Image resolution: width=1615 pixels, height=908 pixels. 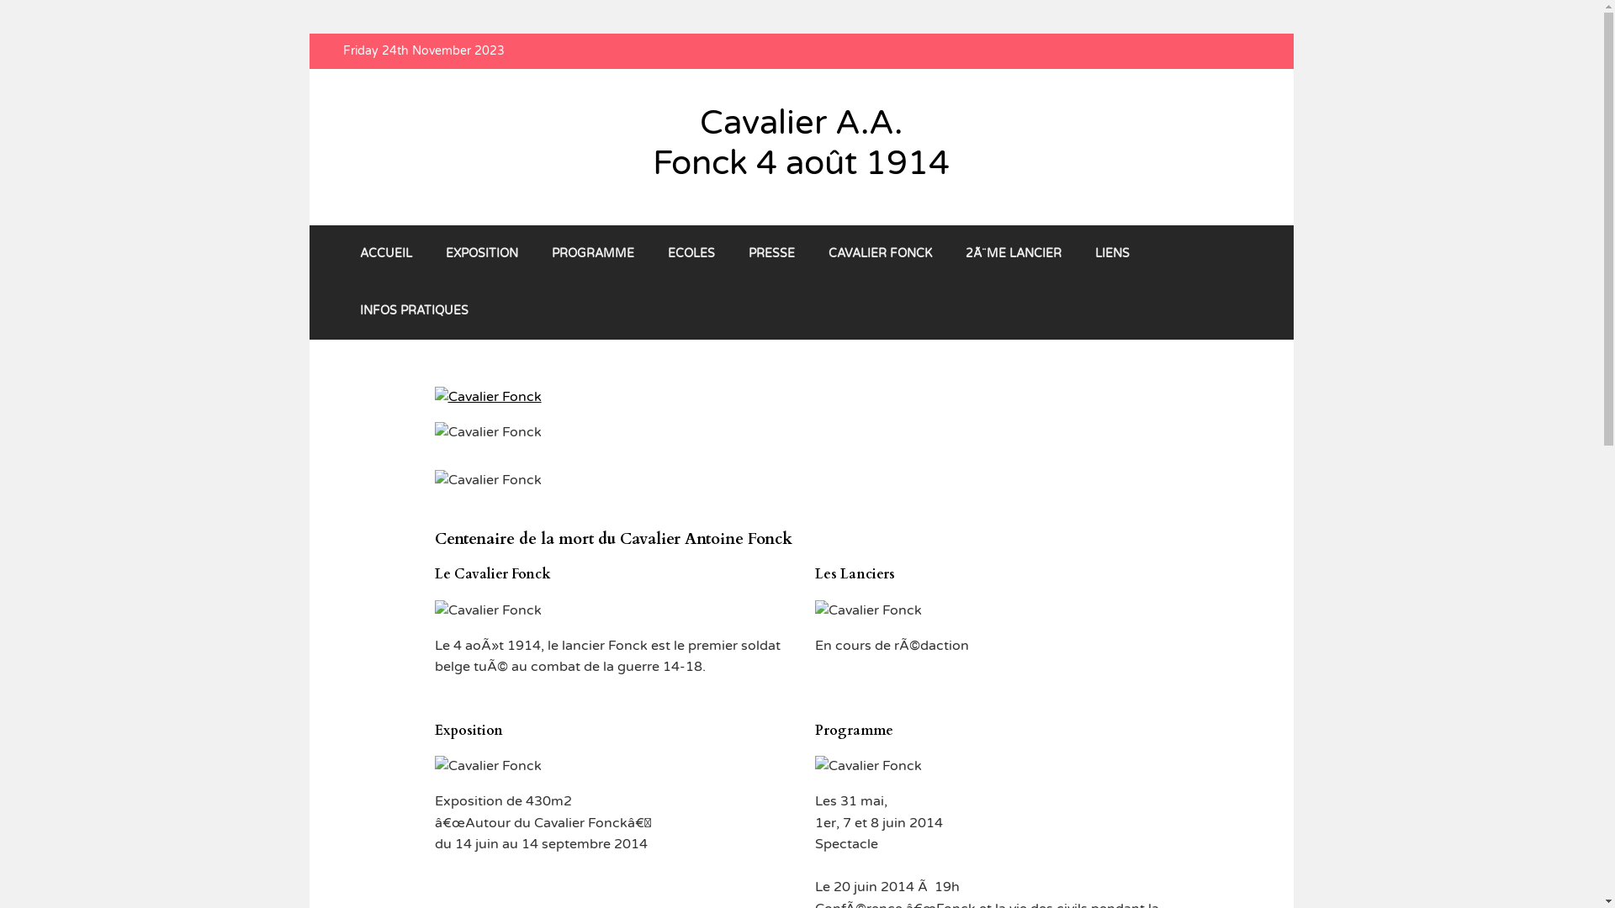 What do you see at coordinates (308, 33) in the screenshot?
I see `Skip to content` at bounding box center [308, 33].